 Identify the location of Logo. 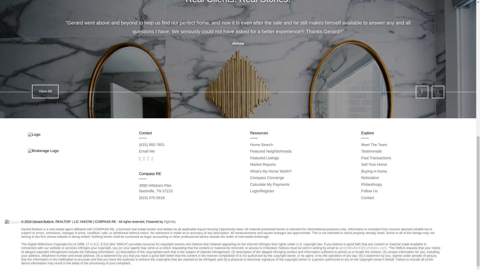
(45, 89).